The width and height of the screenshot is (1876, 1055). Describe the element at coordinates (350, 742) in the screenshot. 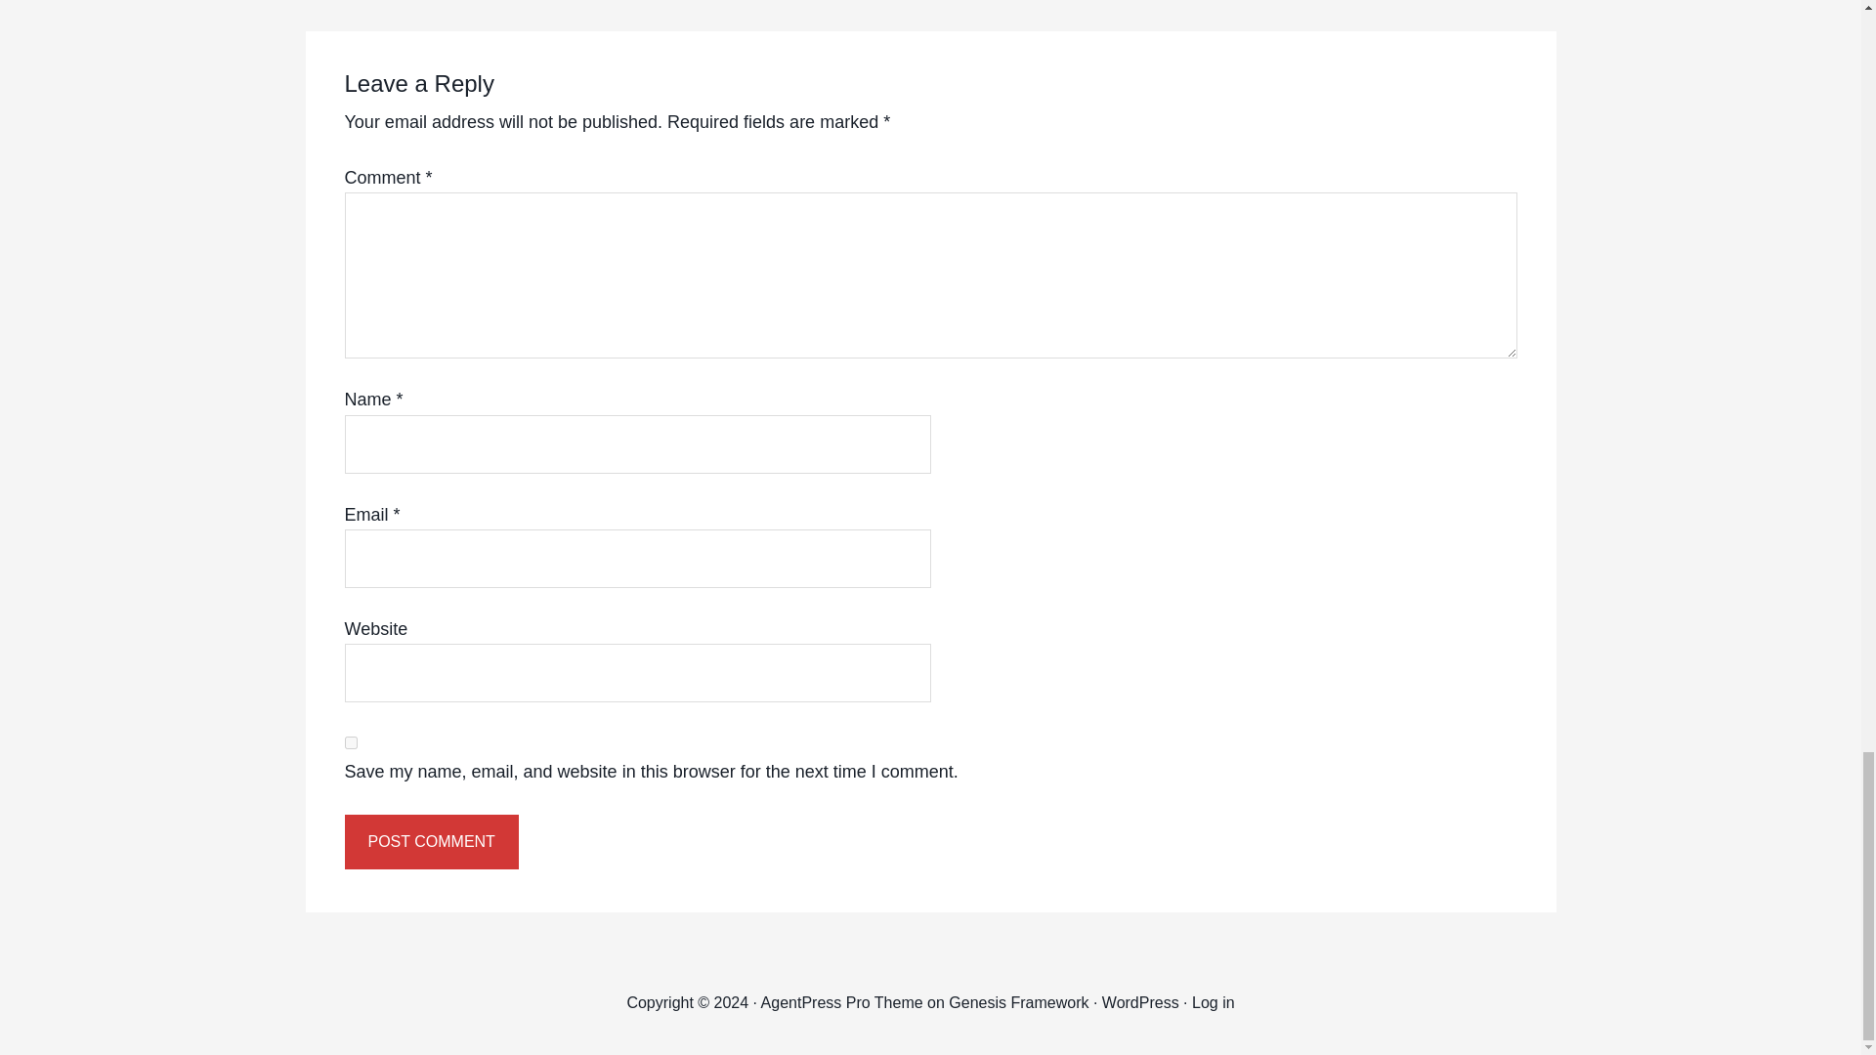

I see `yes` at that location.